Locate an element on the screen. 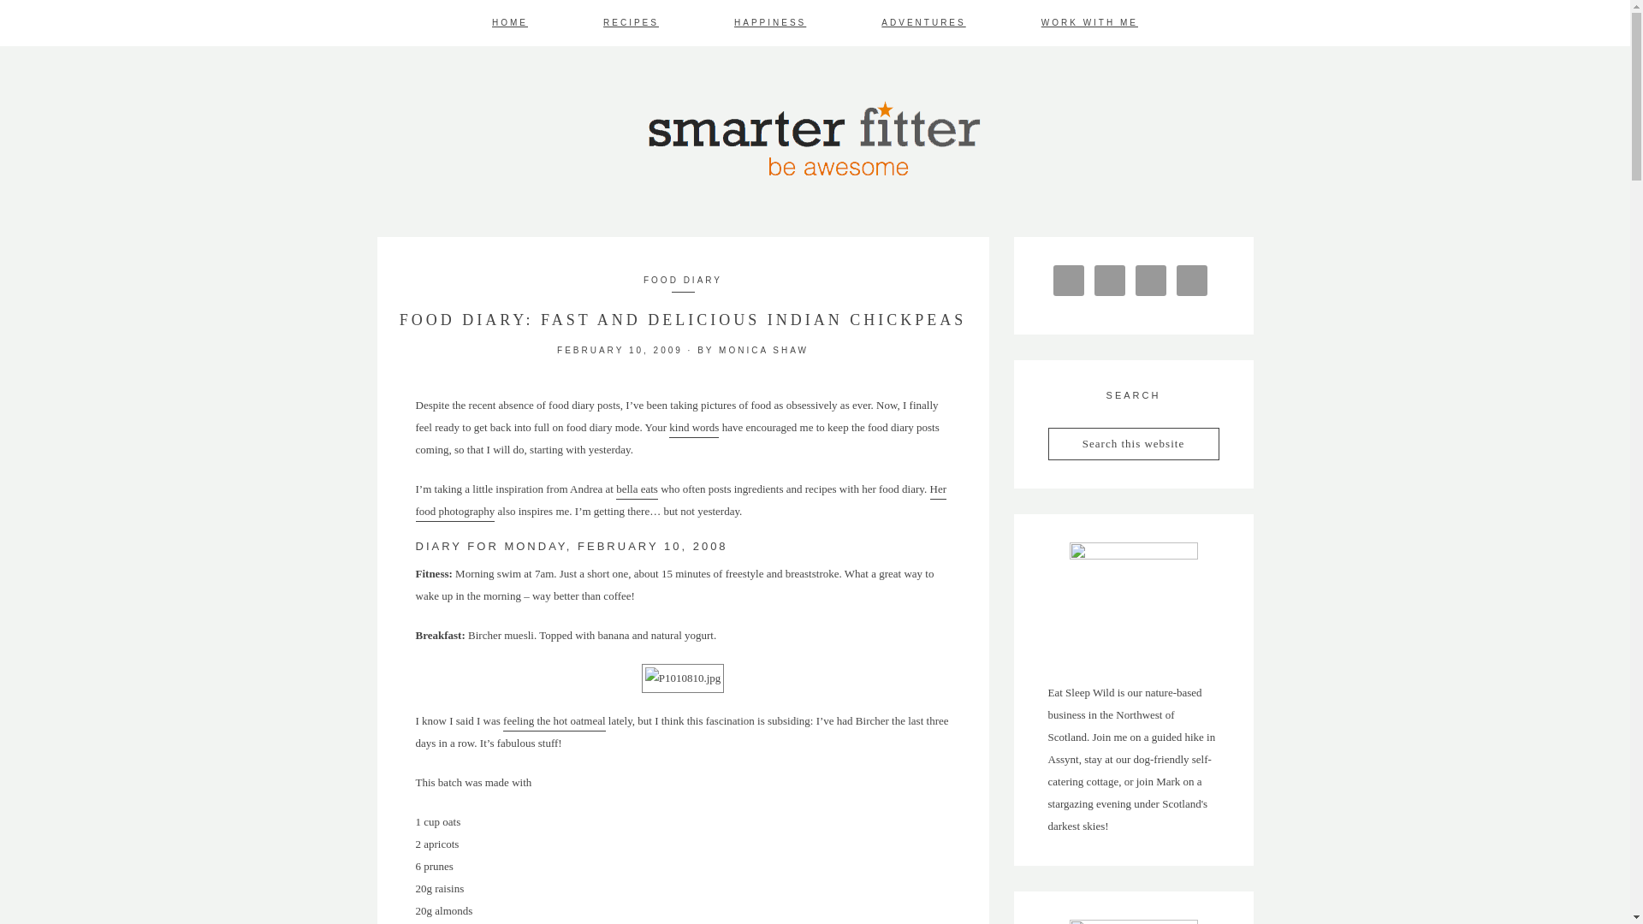  ADVENTURES is located at coordinates (922, 23).